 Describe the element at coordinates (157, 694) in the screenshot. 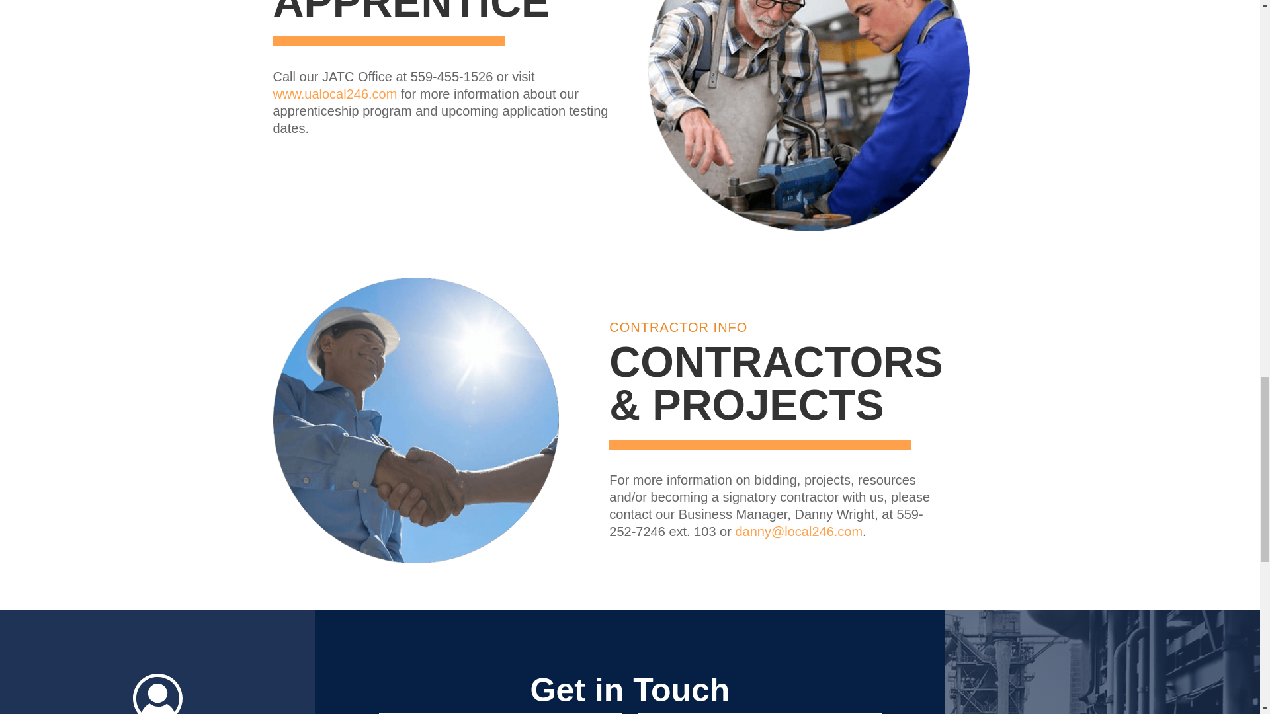

I see `Login Icon` at that location.